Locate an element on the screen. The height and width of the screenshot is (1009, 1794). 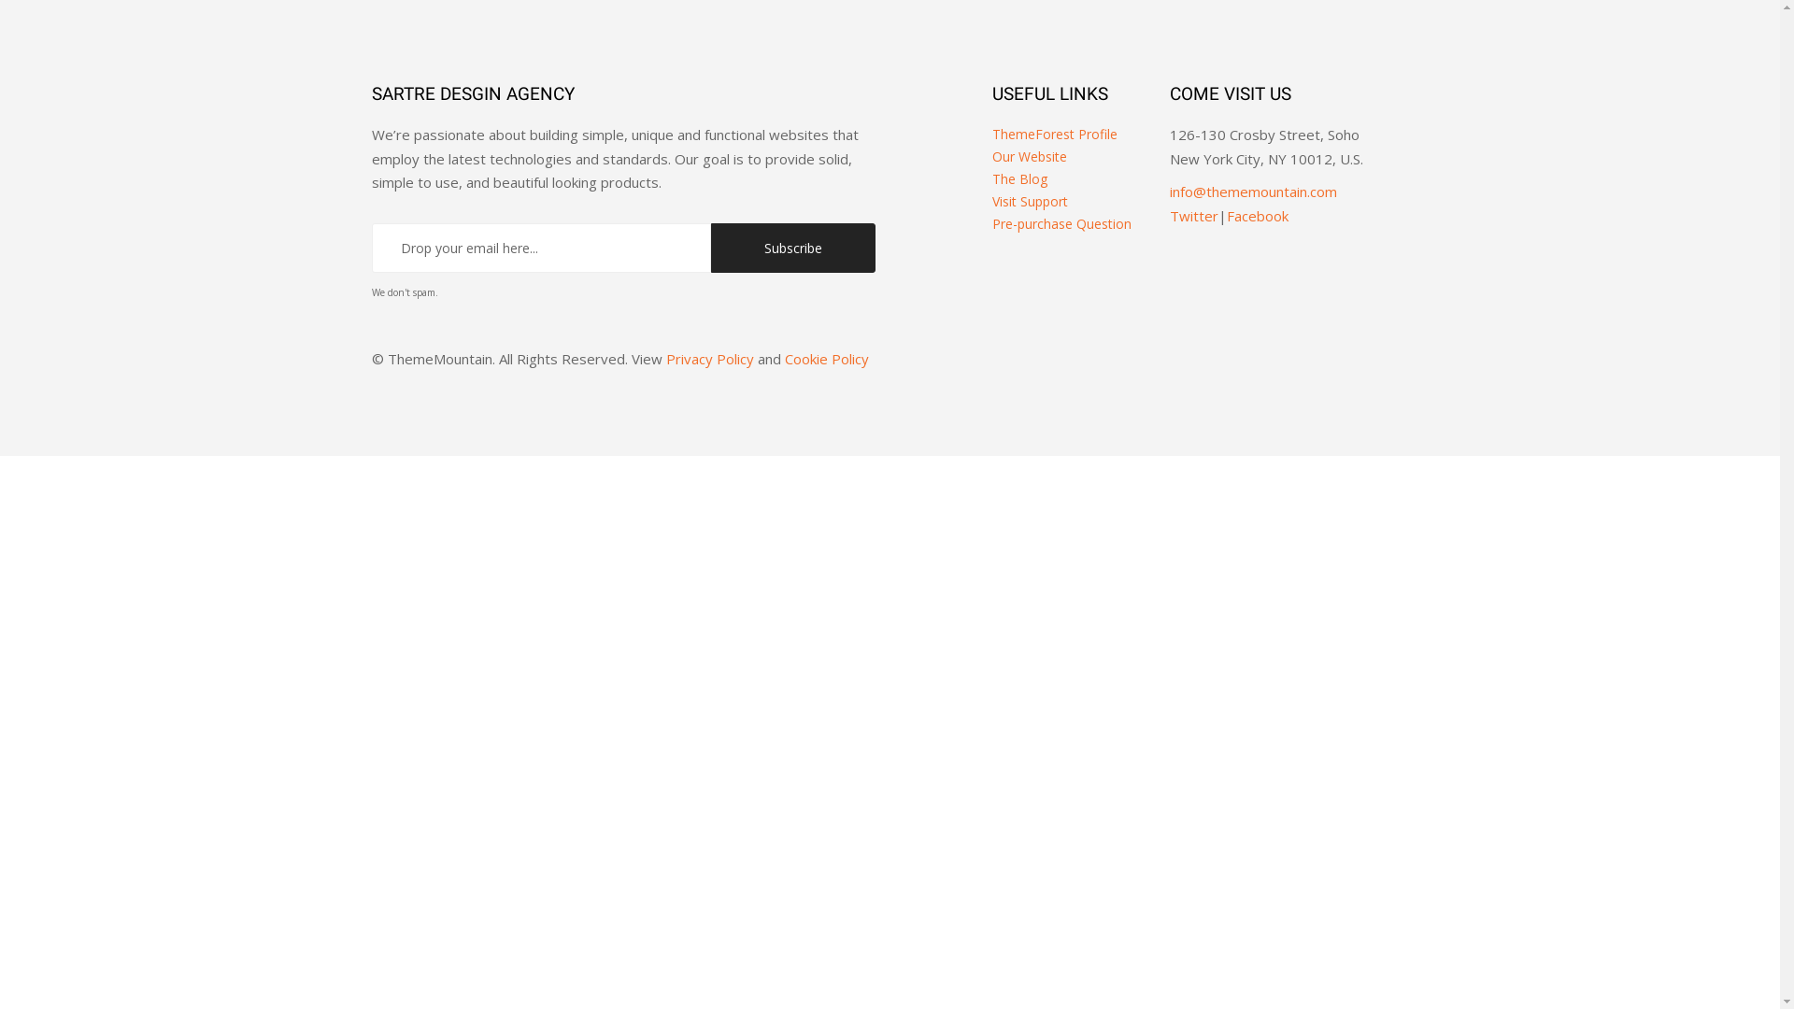
The Blog is located at coordinates (1020, 179).